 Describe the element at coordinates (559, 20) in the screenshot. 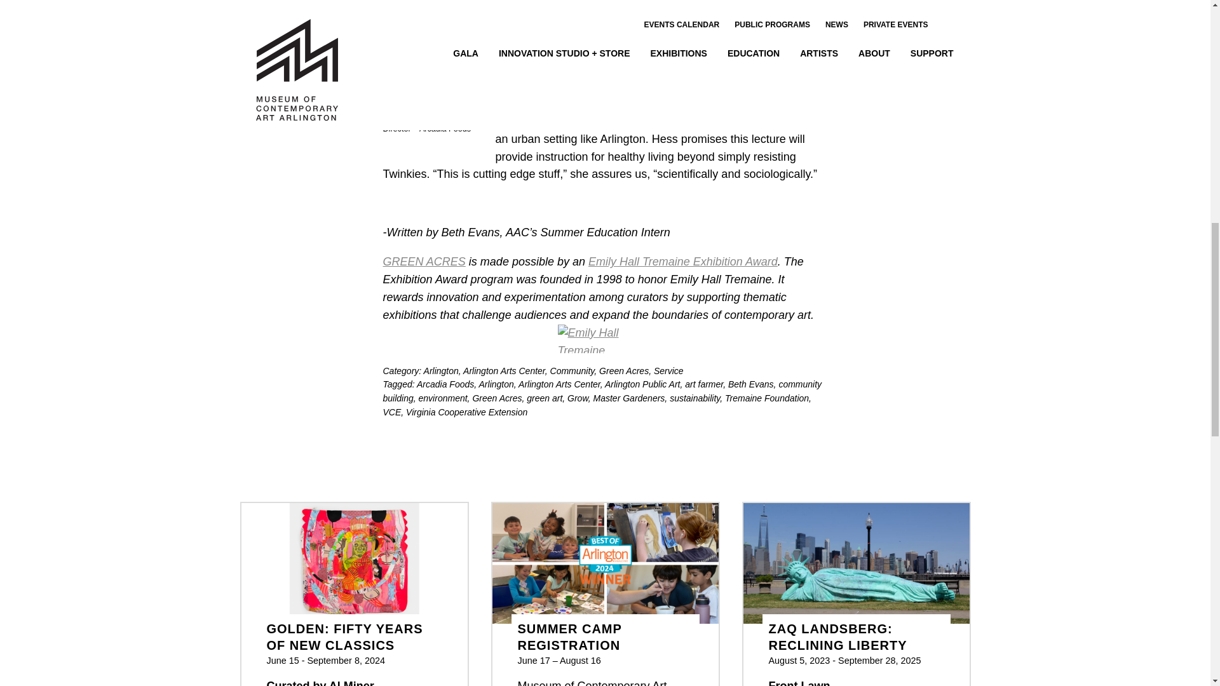

I see `GREEN ACRES` at that location.